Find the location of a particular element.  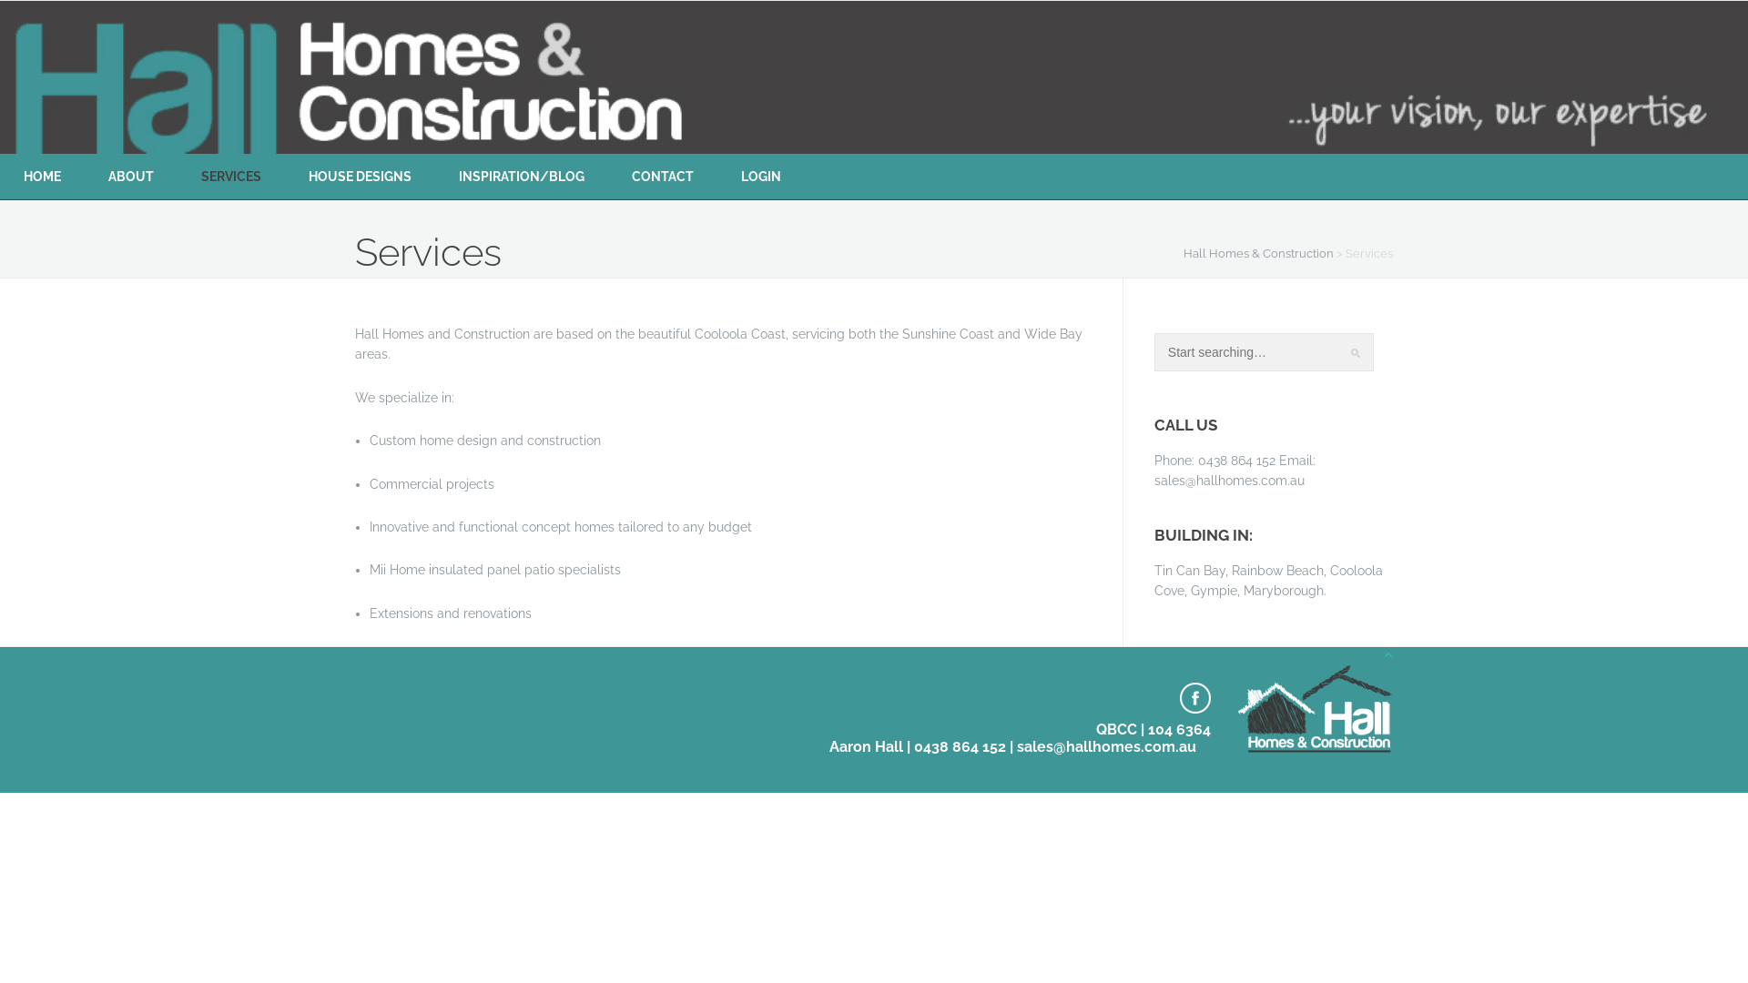

HOUSE DESIGNS is located at coordinates (361, 177).